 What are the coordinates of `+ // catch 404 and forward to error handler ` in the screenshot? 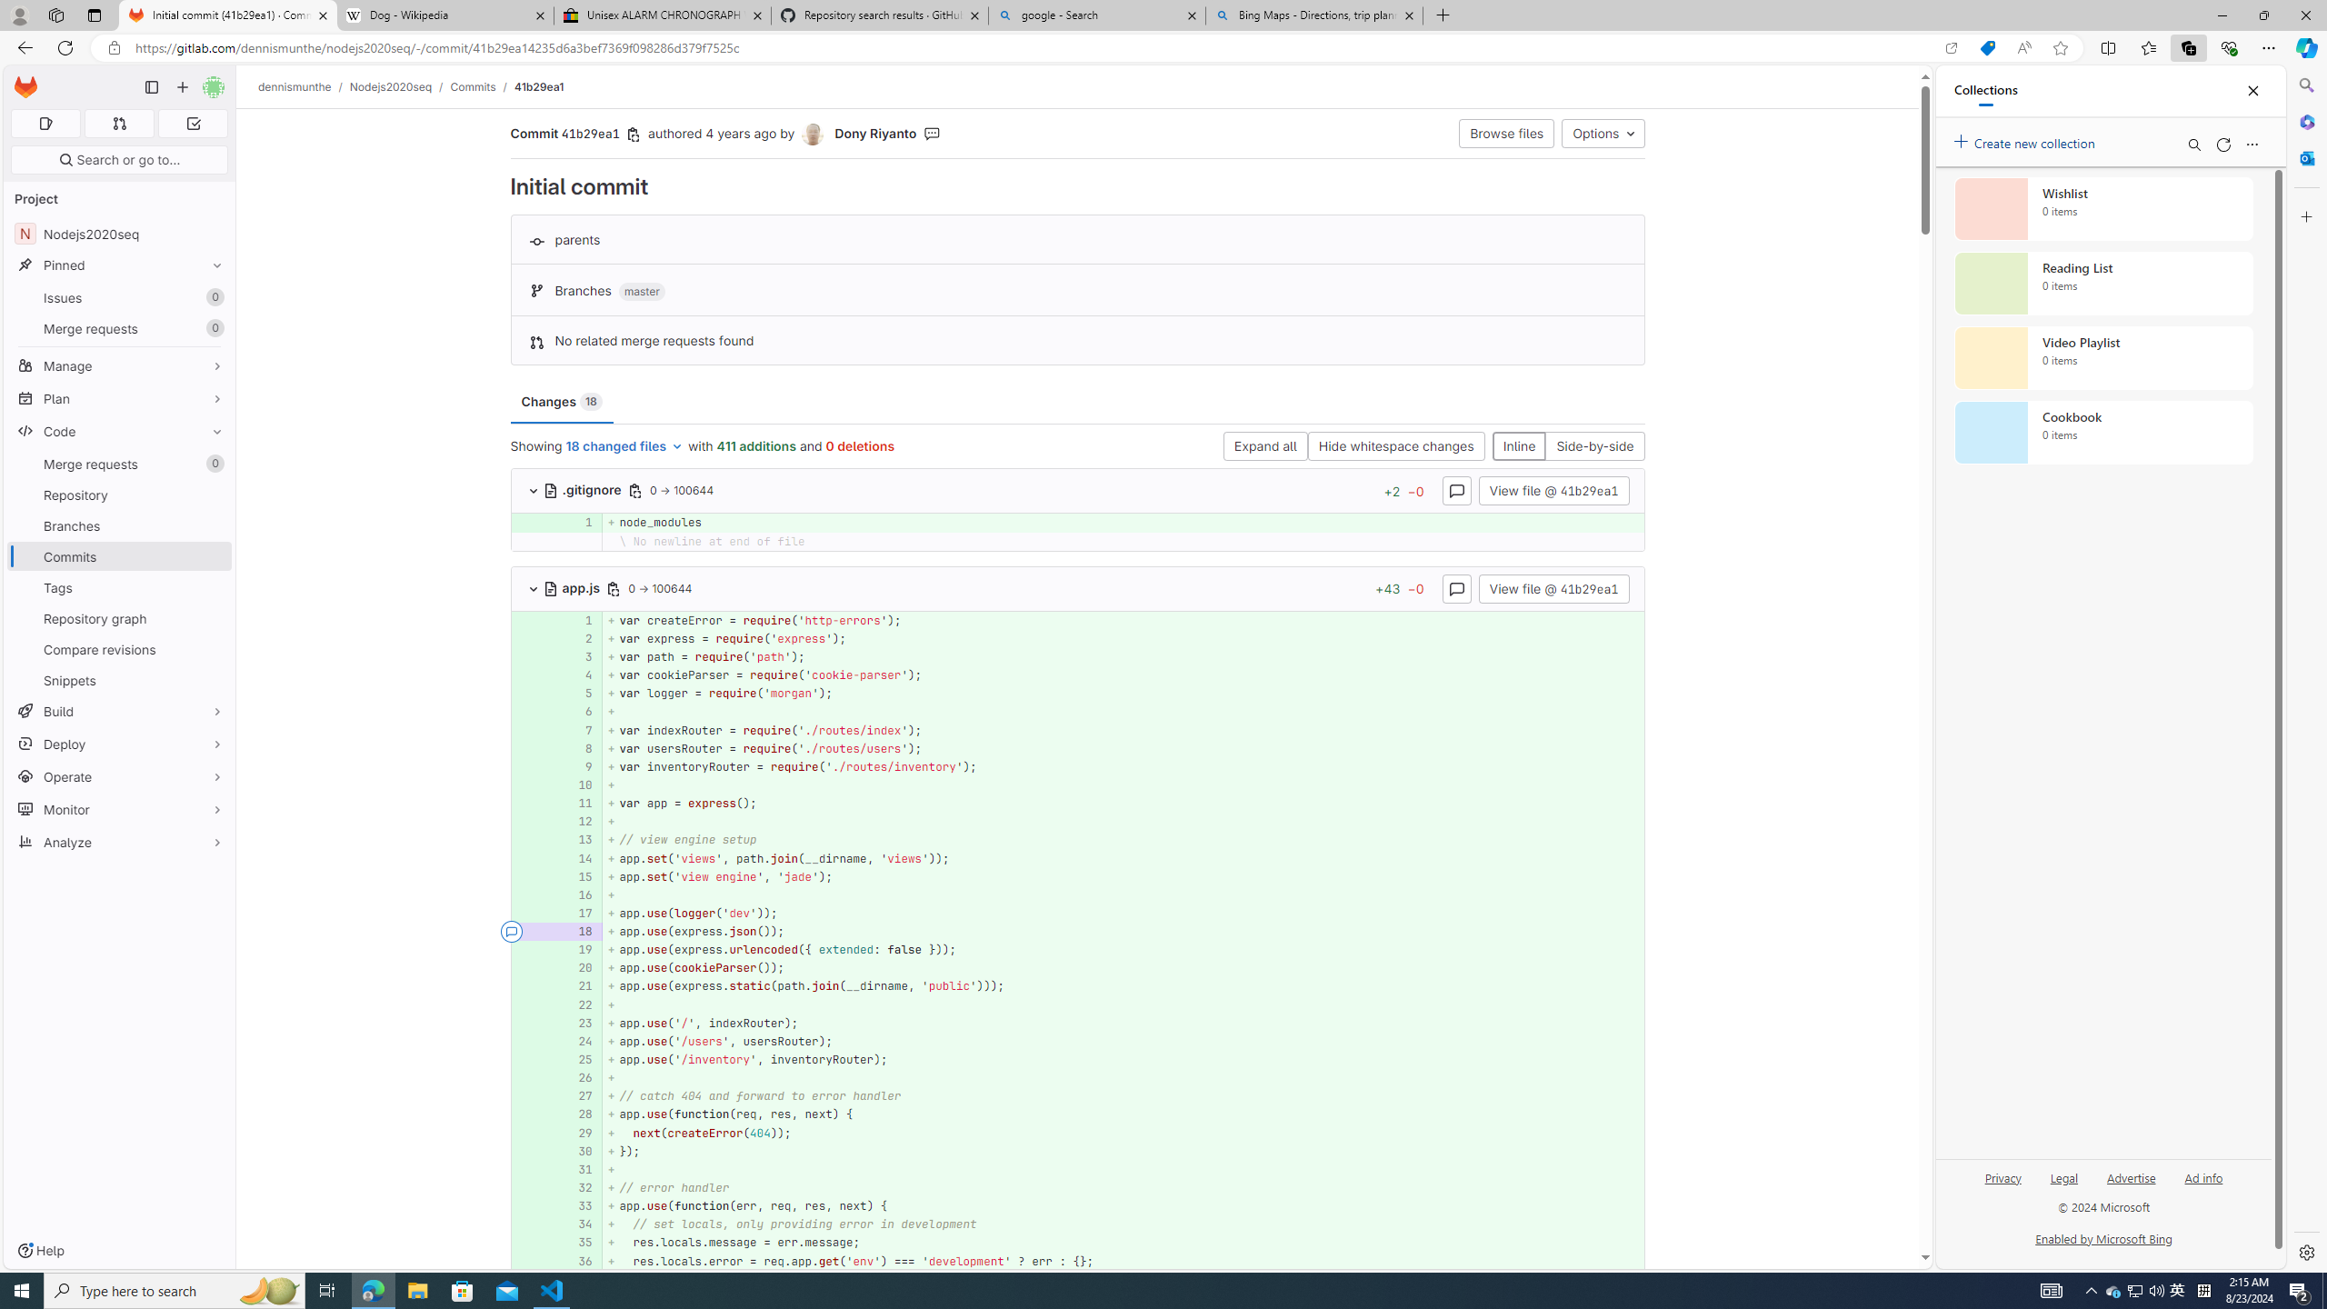 It's located at (1124, 1096).